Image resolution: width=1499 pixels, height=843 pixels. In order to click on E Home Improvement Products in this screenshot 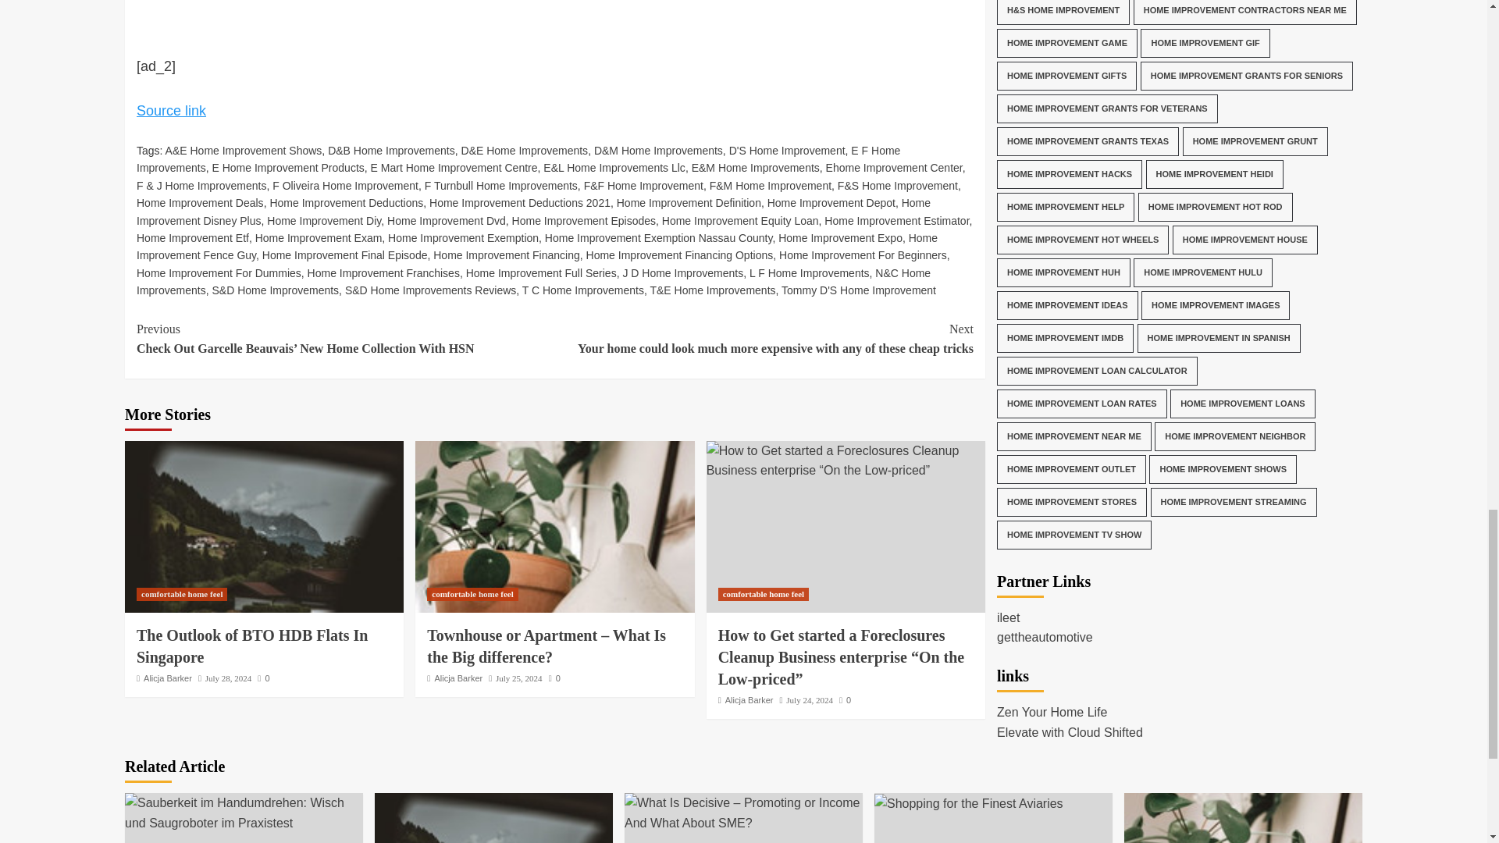, I will do `click(287, 167)`.